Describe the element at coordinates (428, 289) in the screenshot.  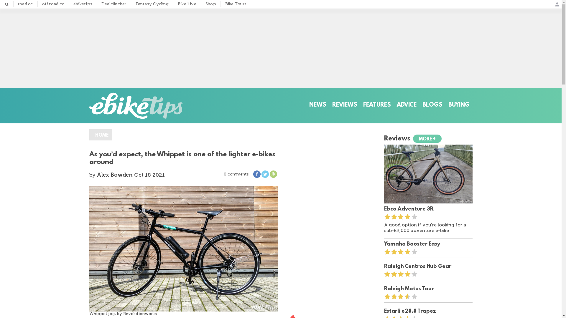
I see `Raleigh Motus Tour` at that location.